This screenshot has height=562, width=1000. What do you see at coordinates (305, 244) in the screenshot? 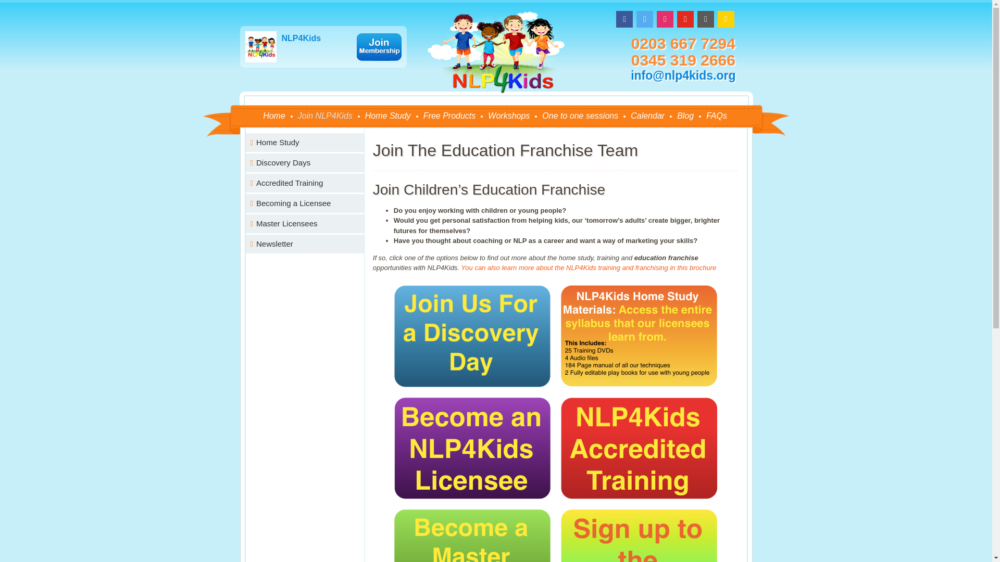
I see `Newsletter` at bounding box center [305, 244].